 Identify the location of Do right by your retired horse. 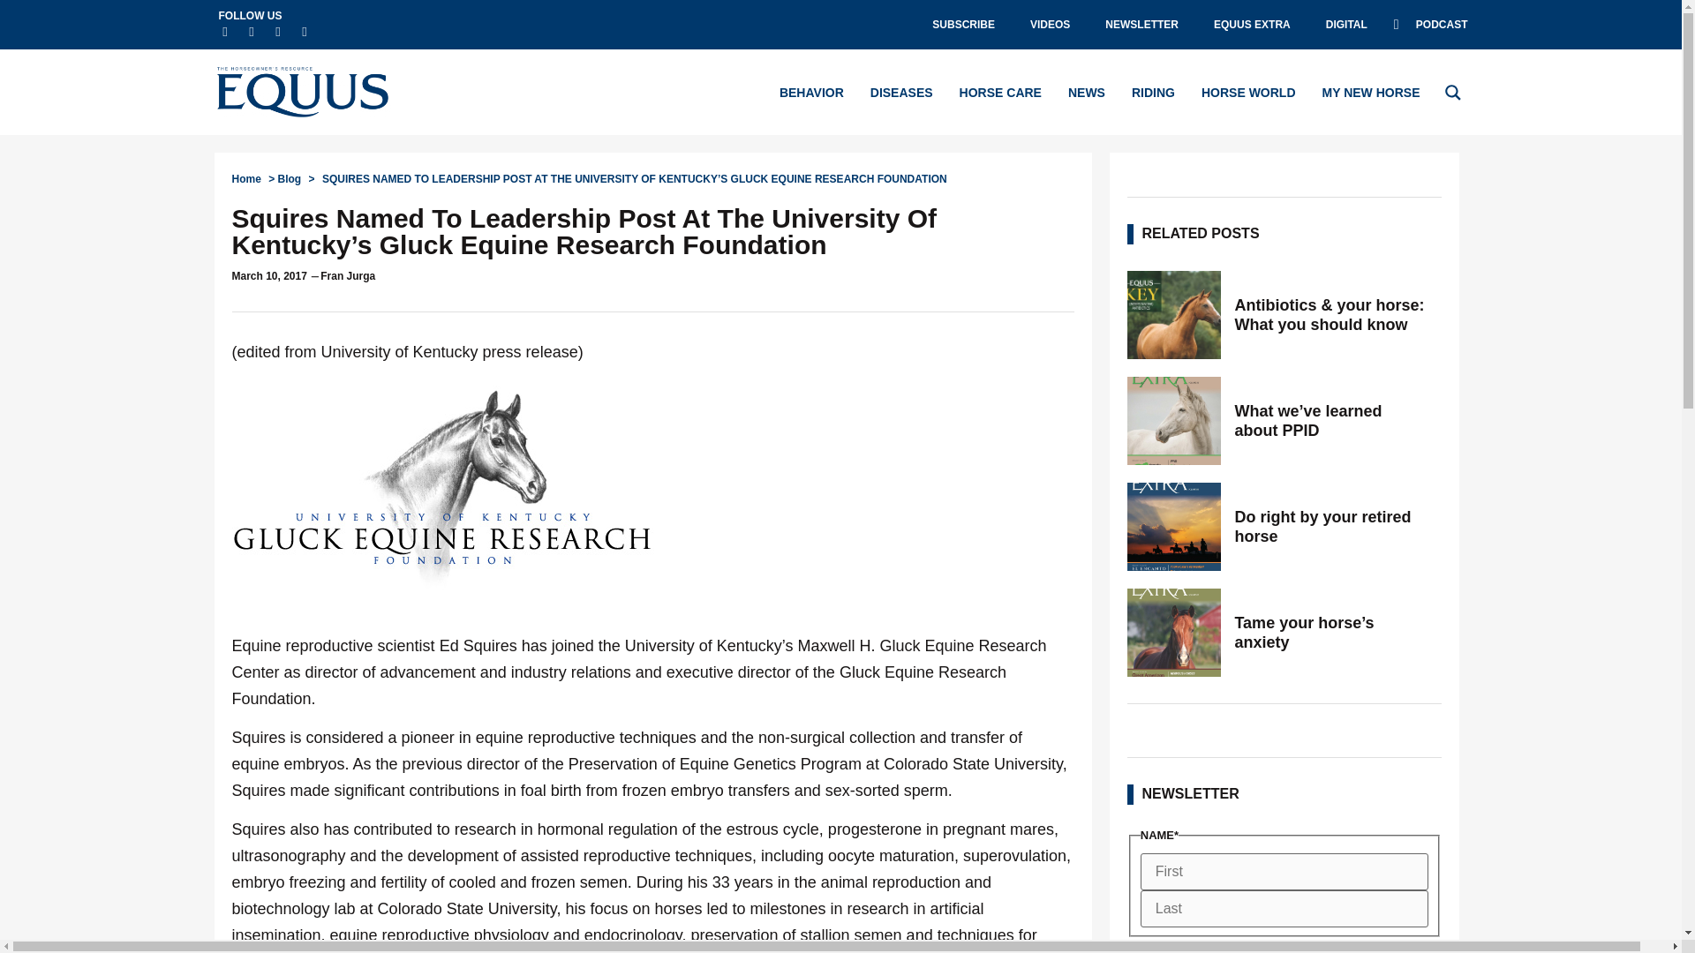
(1331, 526).